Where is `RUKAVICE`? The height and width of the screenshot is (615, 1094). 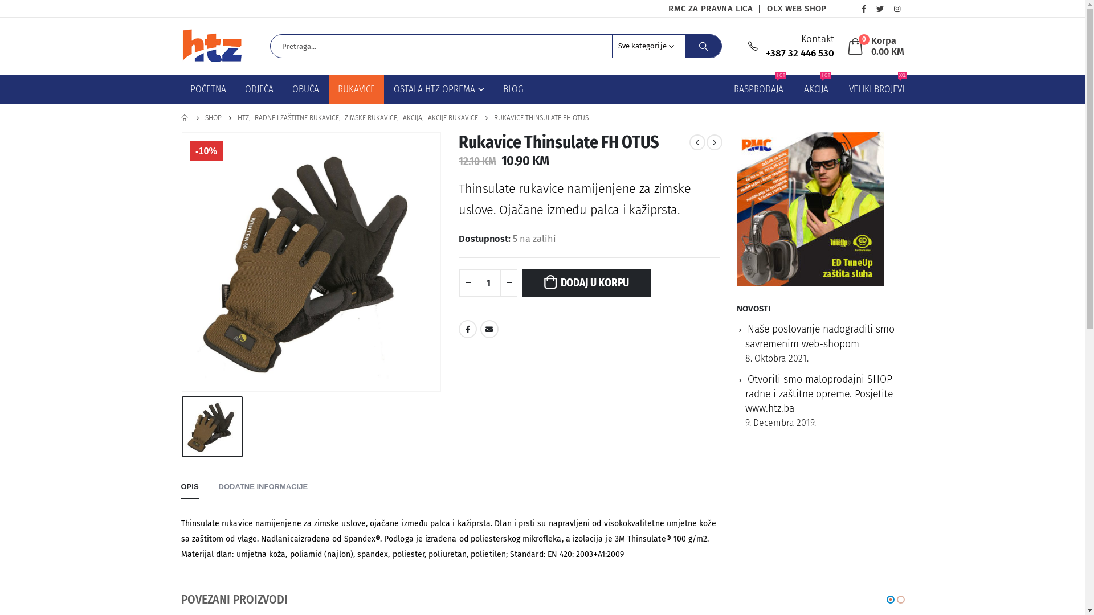
RUKAVICE is located at coordinates (356, 89).